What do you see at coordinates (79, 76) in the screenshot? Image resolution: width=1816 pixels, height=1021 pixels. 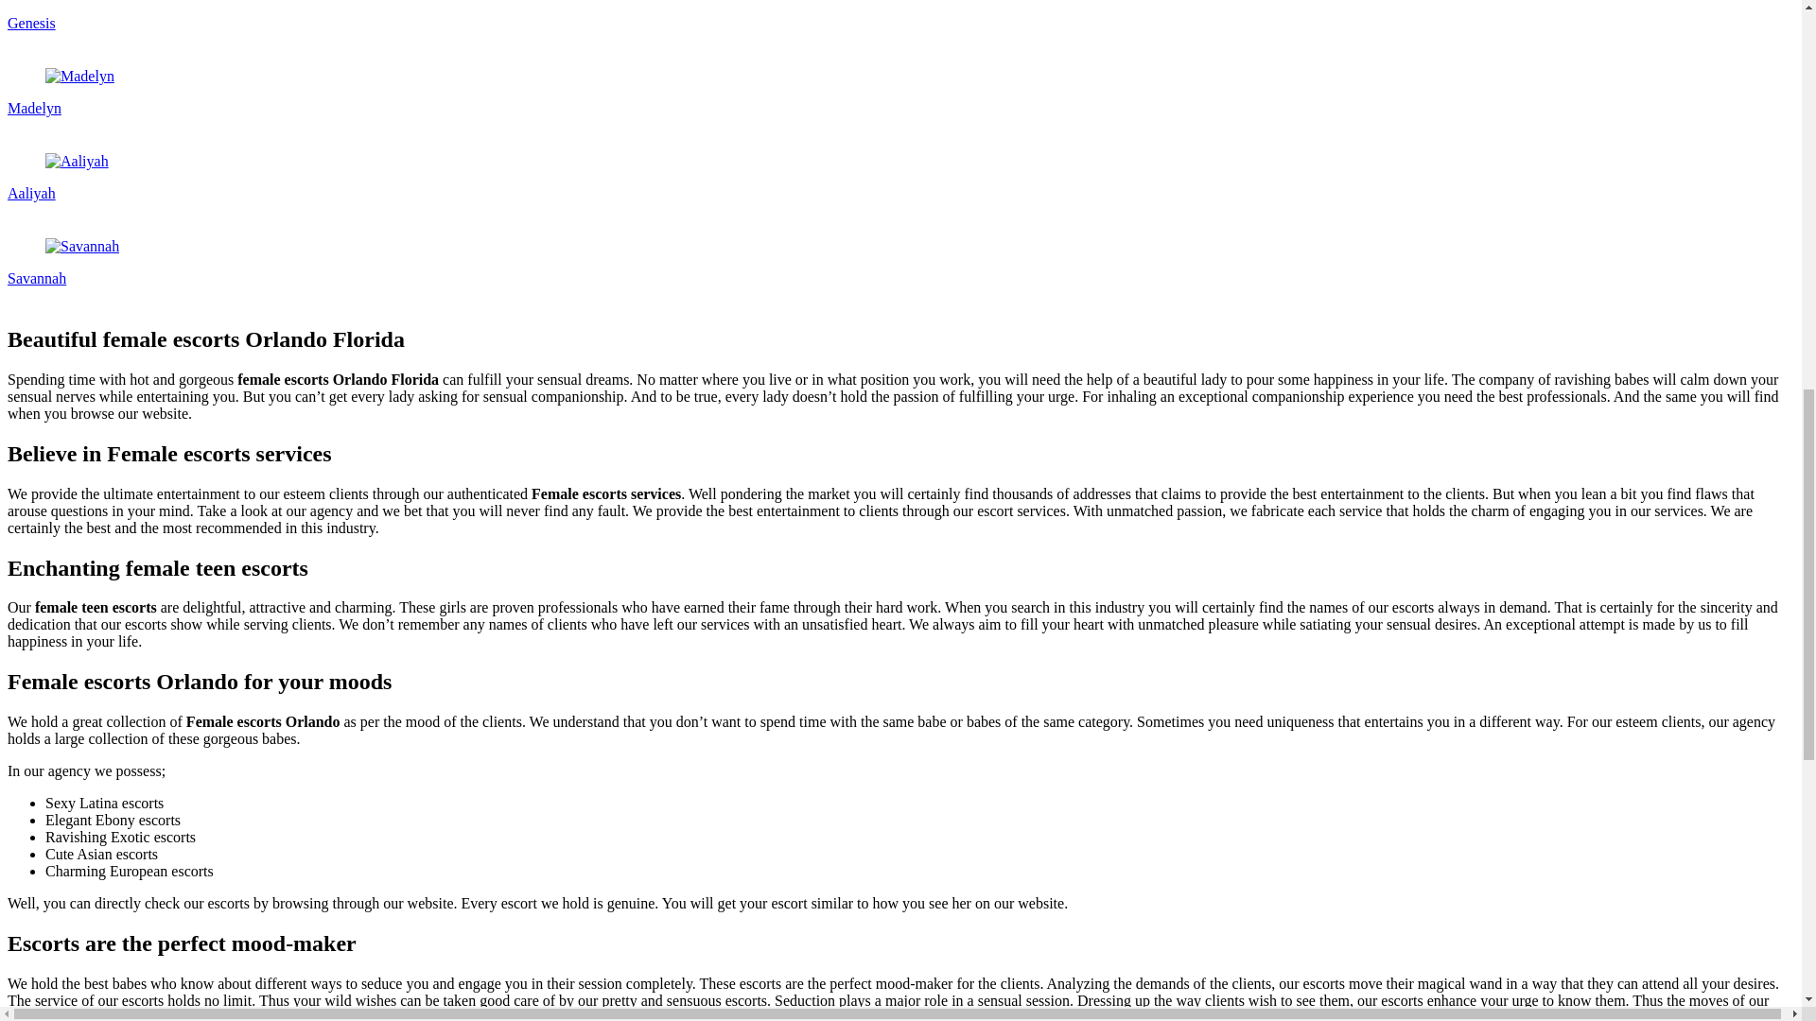 I see `Madelyn` at bounding box center [79, 76].